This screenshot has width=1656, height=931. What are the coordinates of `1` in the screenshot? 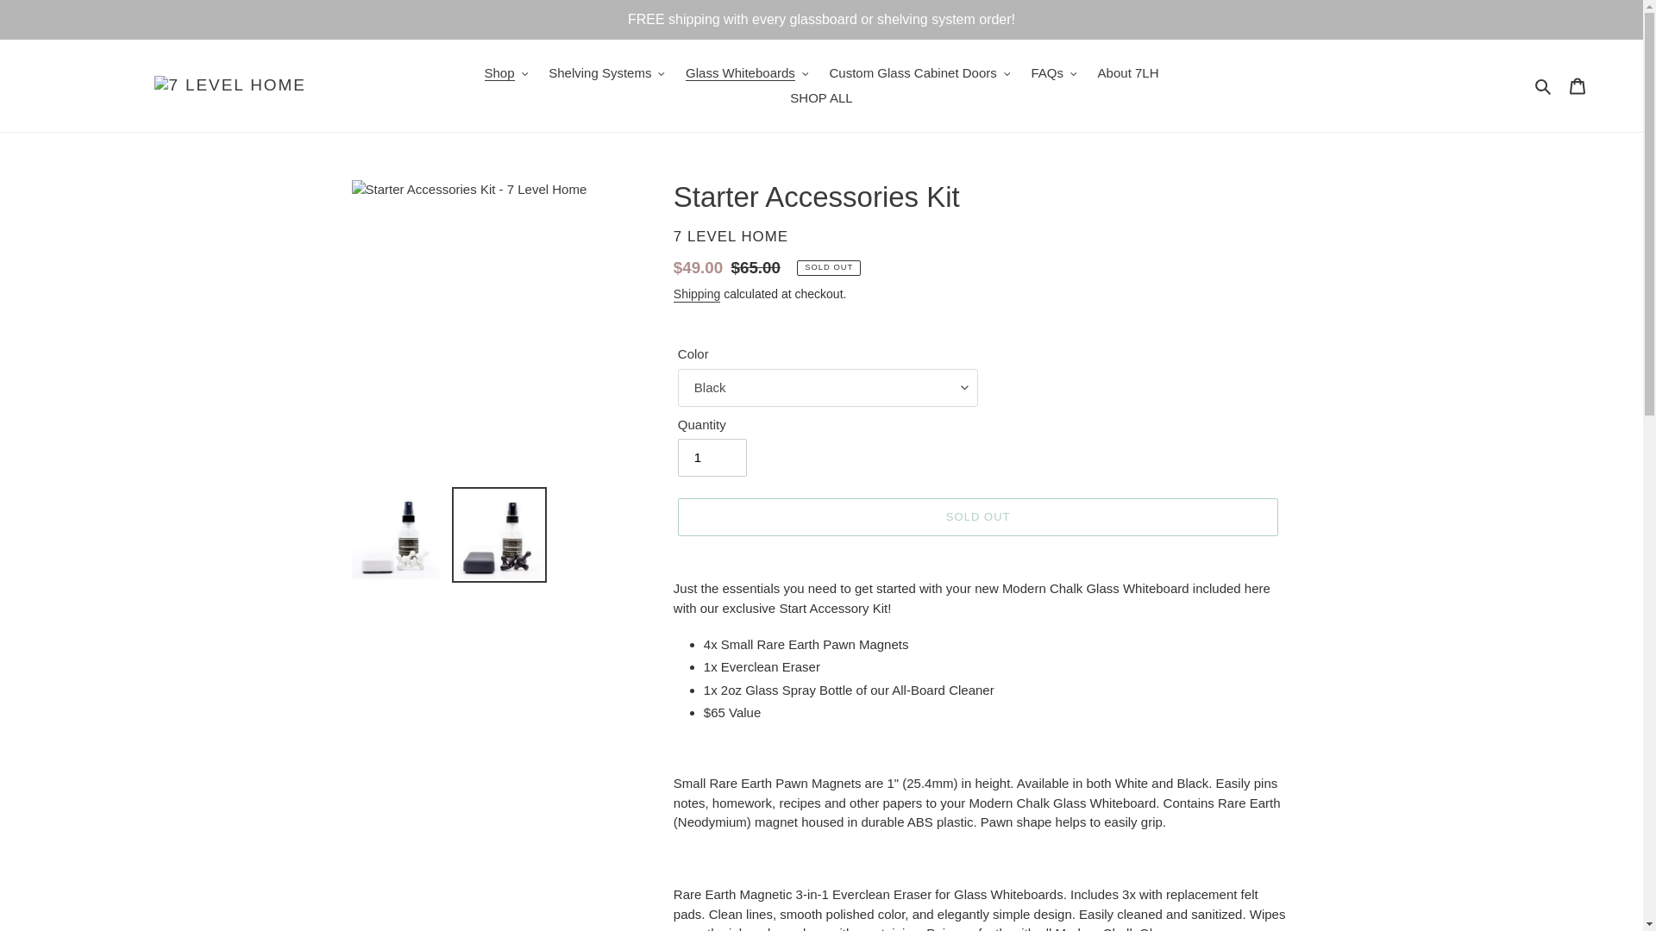 It's located at (712, 457).